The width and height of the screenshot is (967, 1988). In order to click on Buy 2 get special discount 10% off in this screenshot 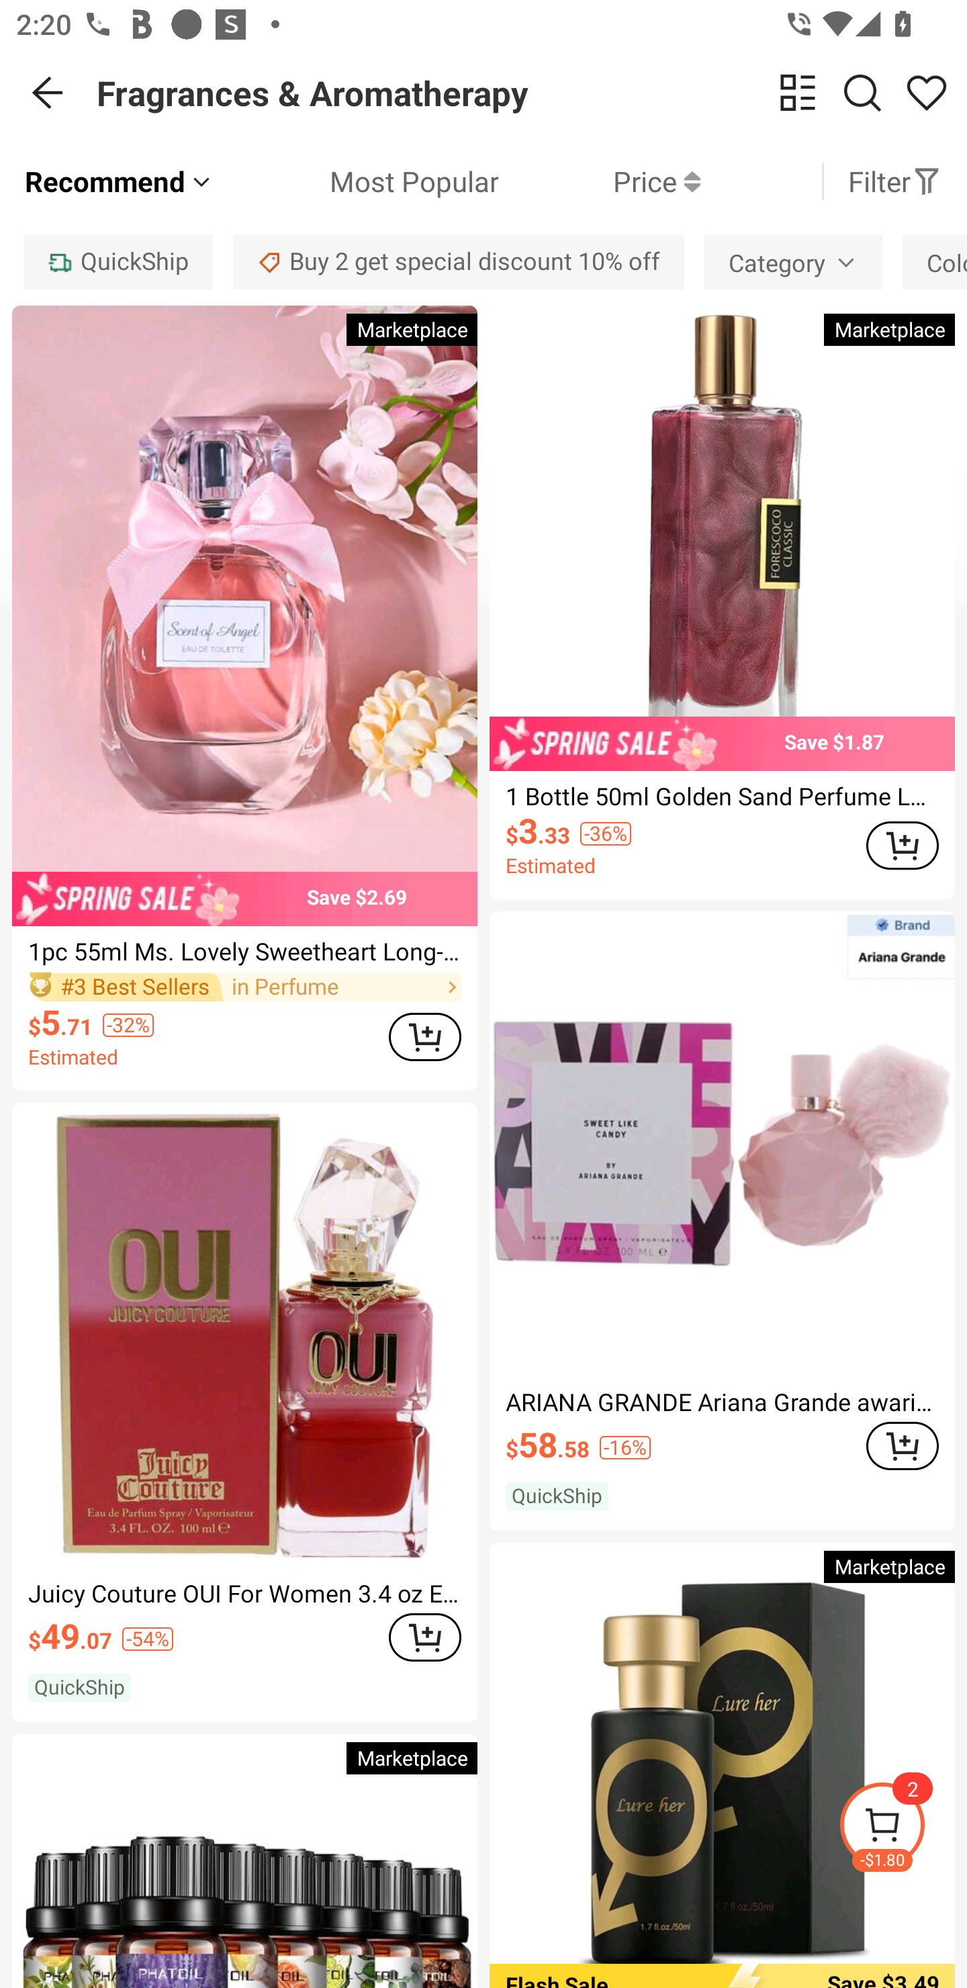, I will do `click(459, 262)`.